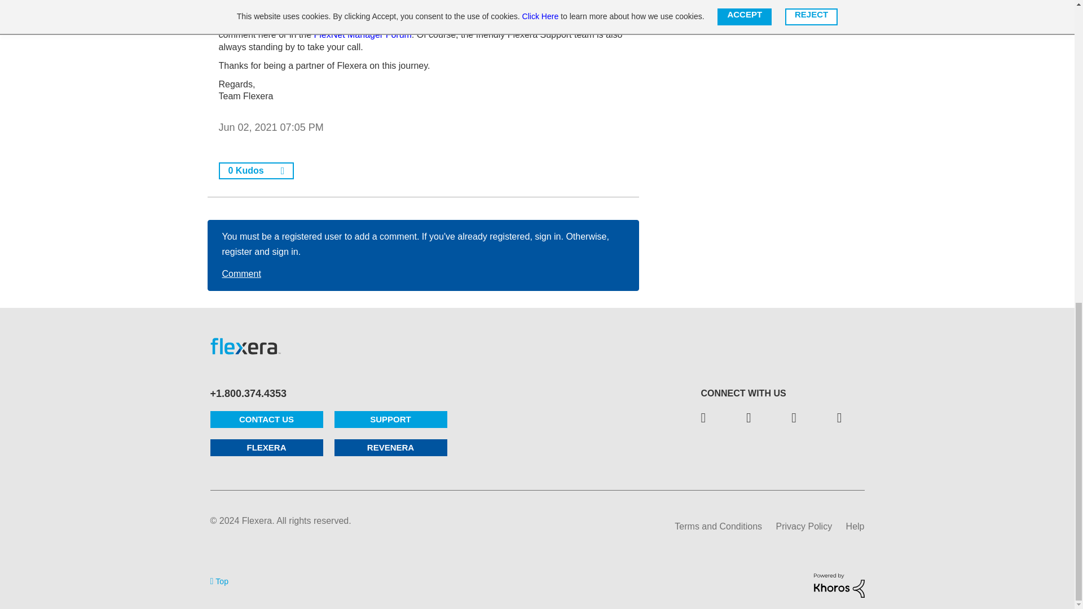 Image resolution: width=1083 pixels, height=609 pixels. I want to click on Posted on, so click(423, 127).